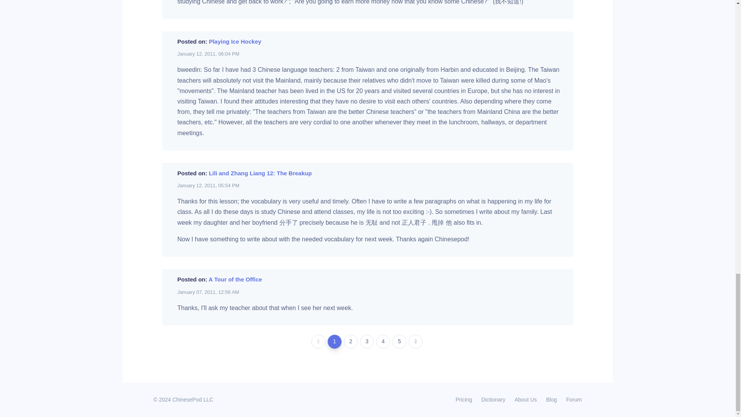  Describe the element at coordinates (235, 279) in the screenshot. I see `A Tour of the Office` at that location.